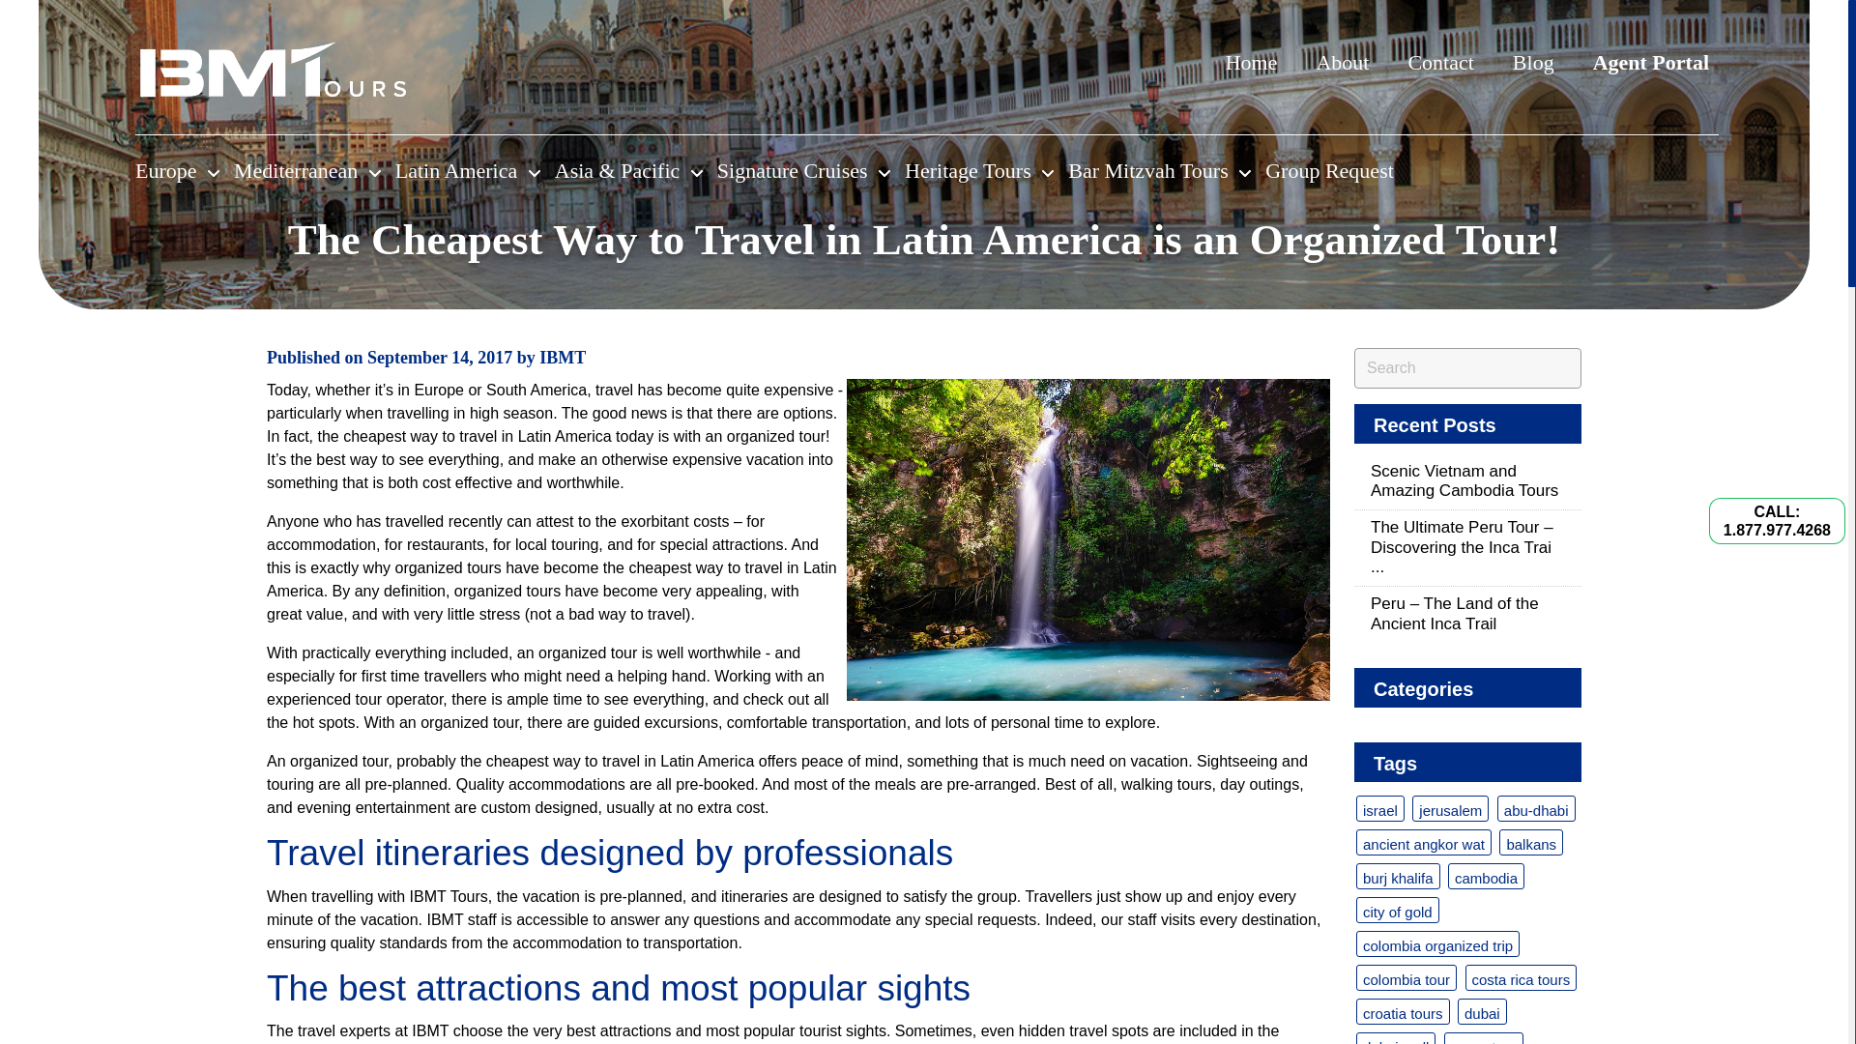 Image resolution: width=1856 pixels, height=1044 pixels. What do you see at coordinates (1251, 62) in the screenshot?
I see `Home` at bounding box center [1251, 62].